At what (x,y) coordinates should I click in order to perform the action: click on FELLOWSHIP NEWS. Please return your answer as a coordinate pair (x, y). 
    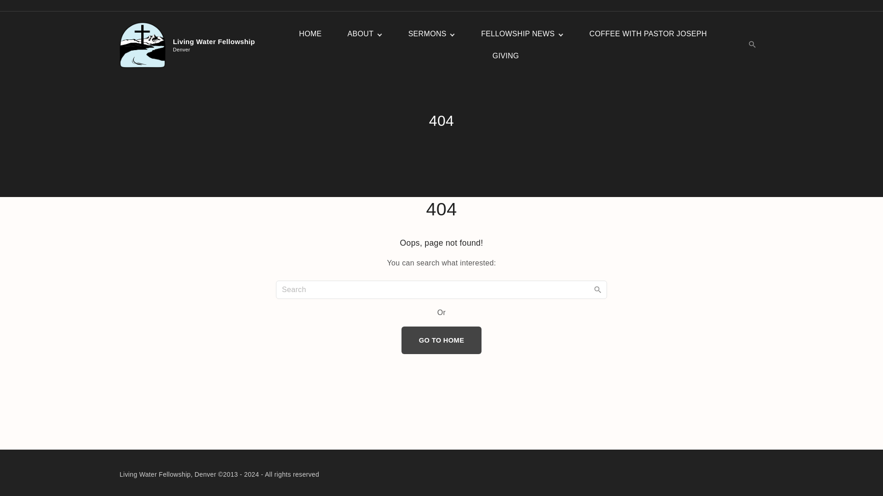
    Looking at the image, I should click on (518, 34).